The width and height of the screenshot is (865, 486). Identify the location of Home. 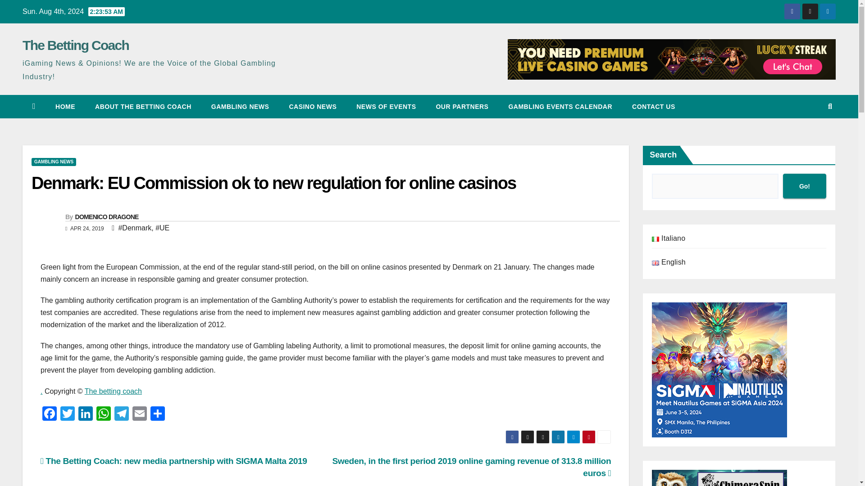
(65, 106).